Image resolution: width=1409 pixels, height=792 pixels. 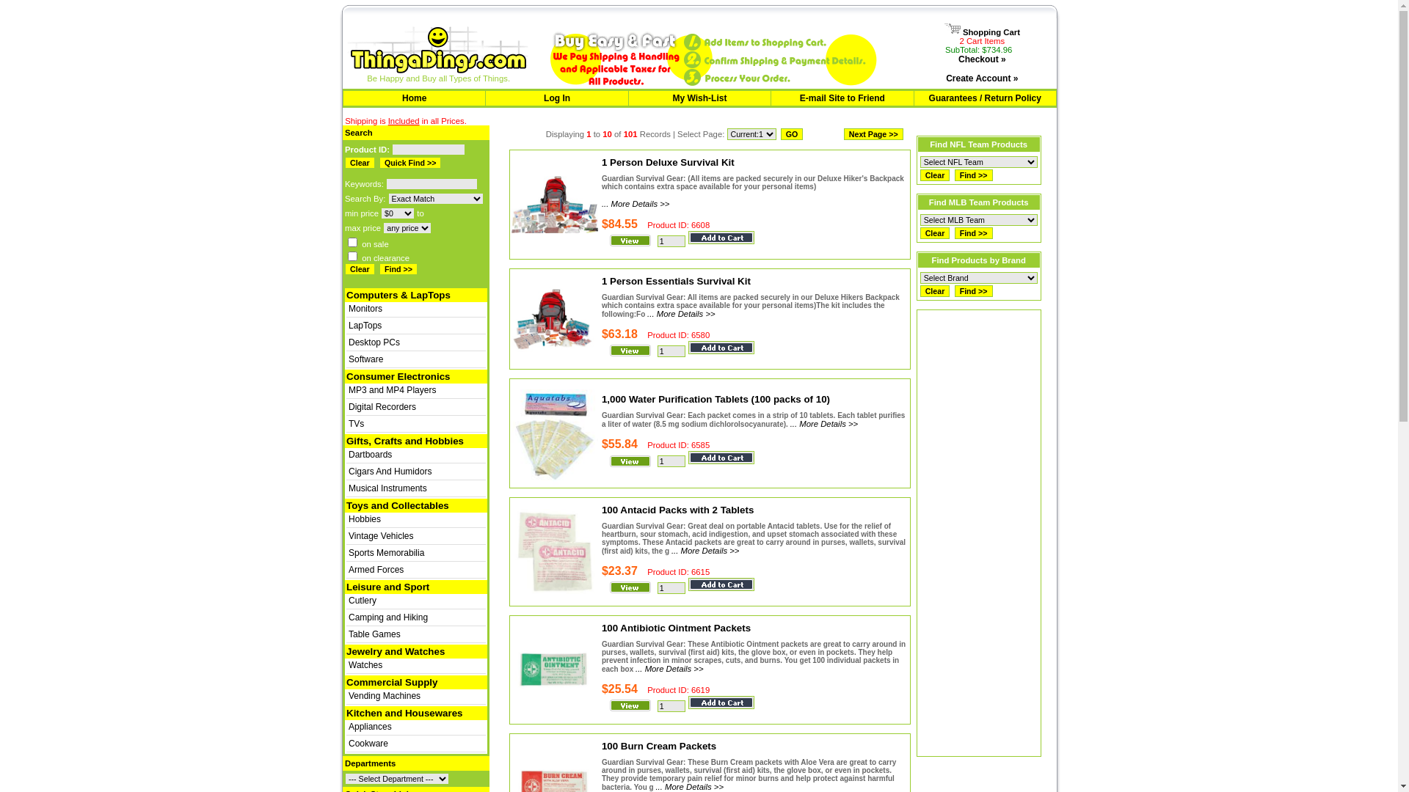 What do you see at coordinates (368, 744) in the screenshot?
I see `Cookware` at bounding box center [368, 744].